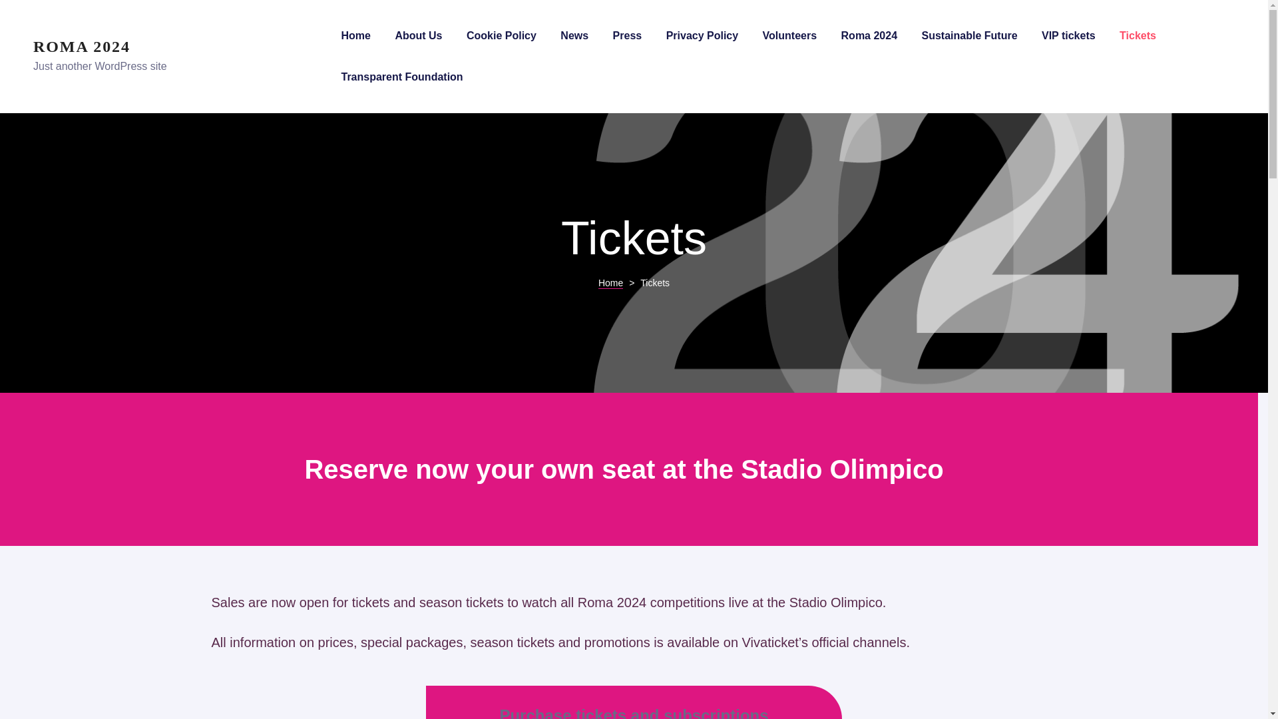  I want to click on Volunteers, so click(790, 36).